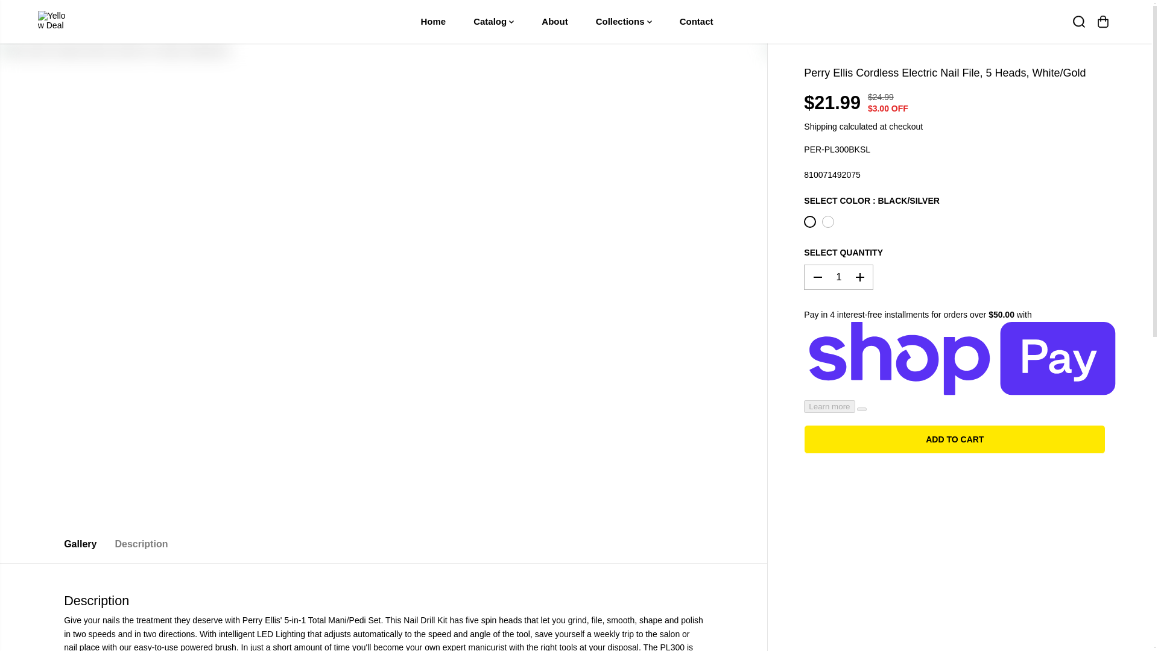  I want to click on Catalog, so click(493, 22).